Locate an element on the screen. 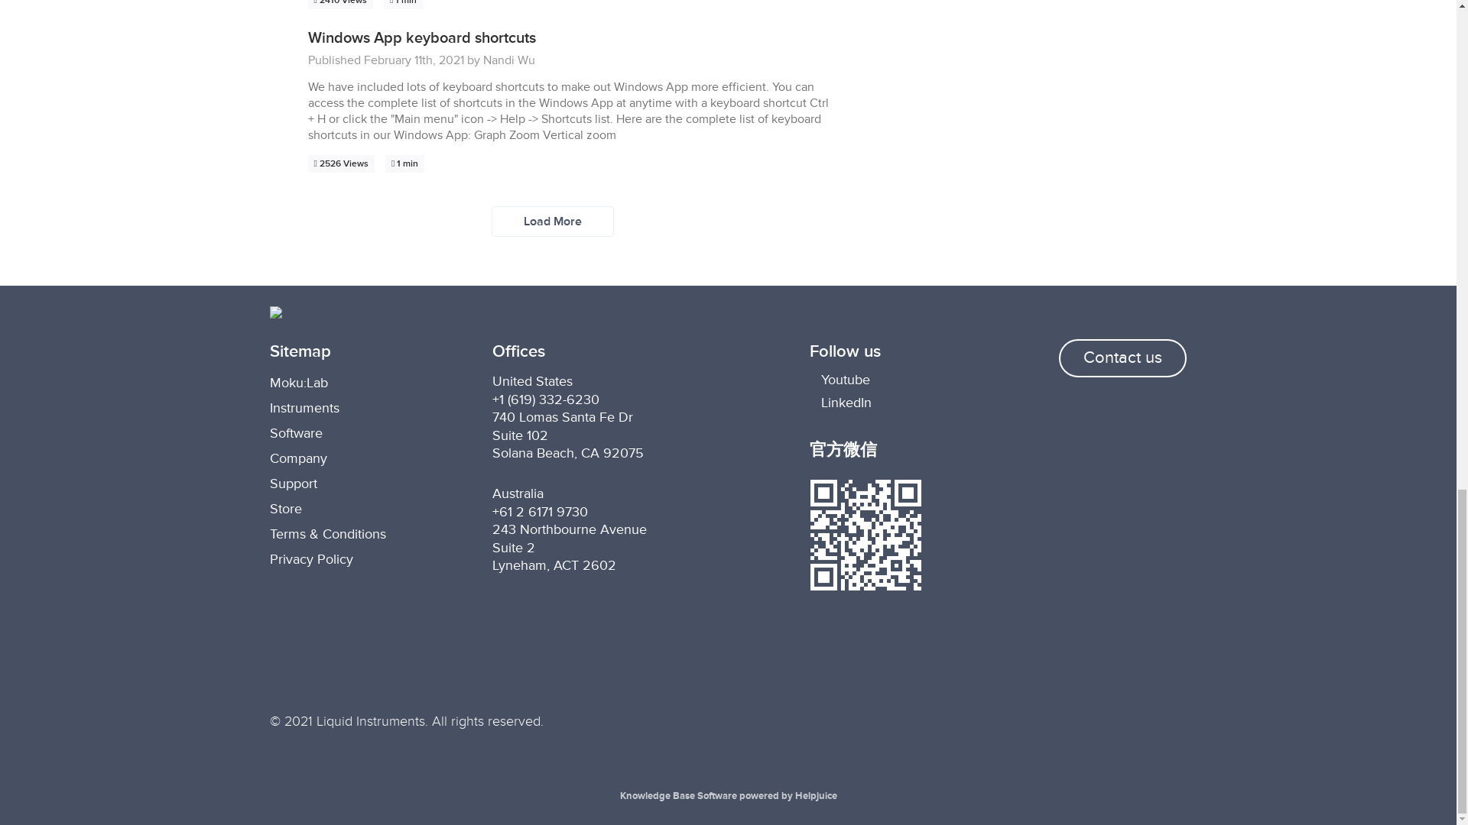 The width and height of the screenshot is (1468, 825). Youtube is located at coordinates (910, 380).